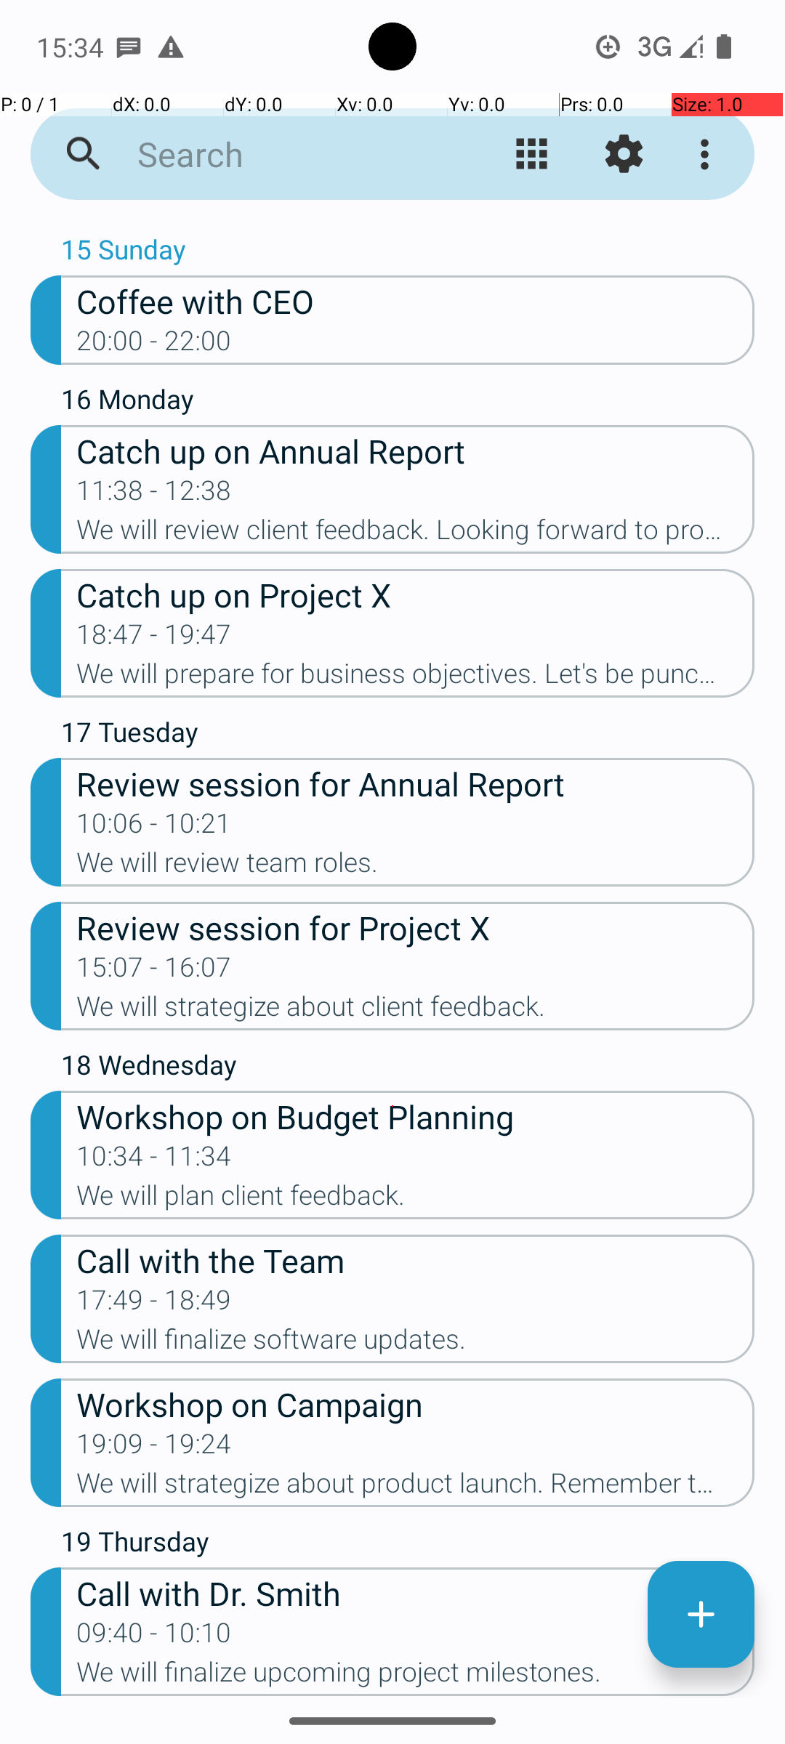 The height and width of the screenshot is (1744, 785). I want to click on 16 Monday, so click(408, 403).